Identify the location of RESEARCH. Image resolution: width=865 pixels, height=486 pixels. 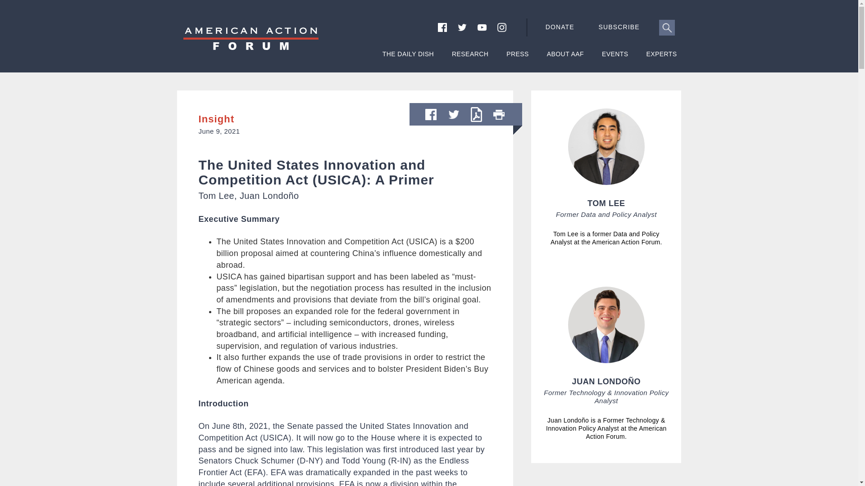
(470, 58).